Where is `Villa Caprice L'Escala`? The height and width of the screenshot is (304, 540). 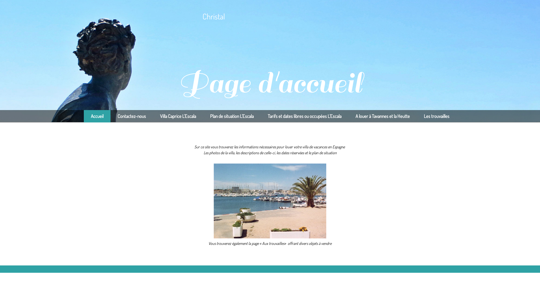
Villa Caprice L'Escala is located at coordinates (178, 116).